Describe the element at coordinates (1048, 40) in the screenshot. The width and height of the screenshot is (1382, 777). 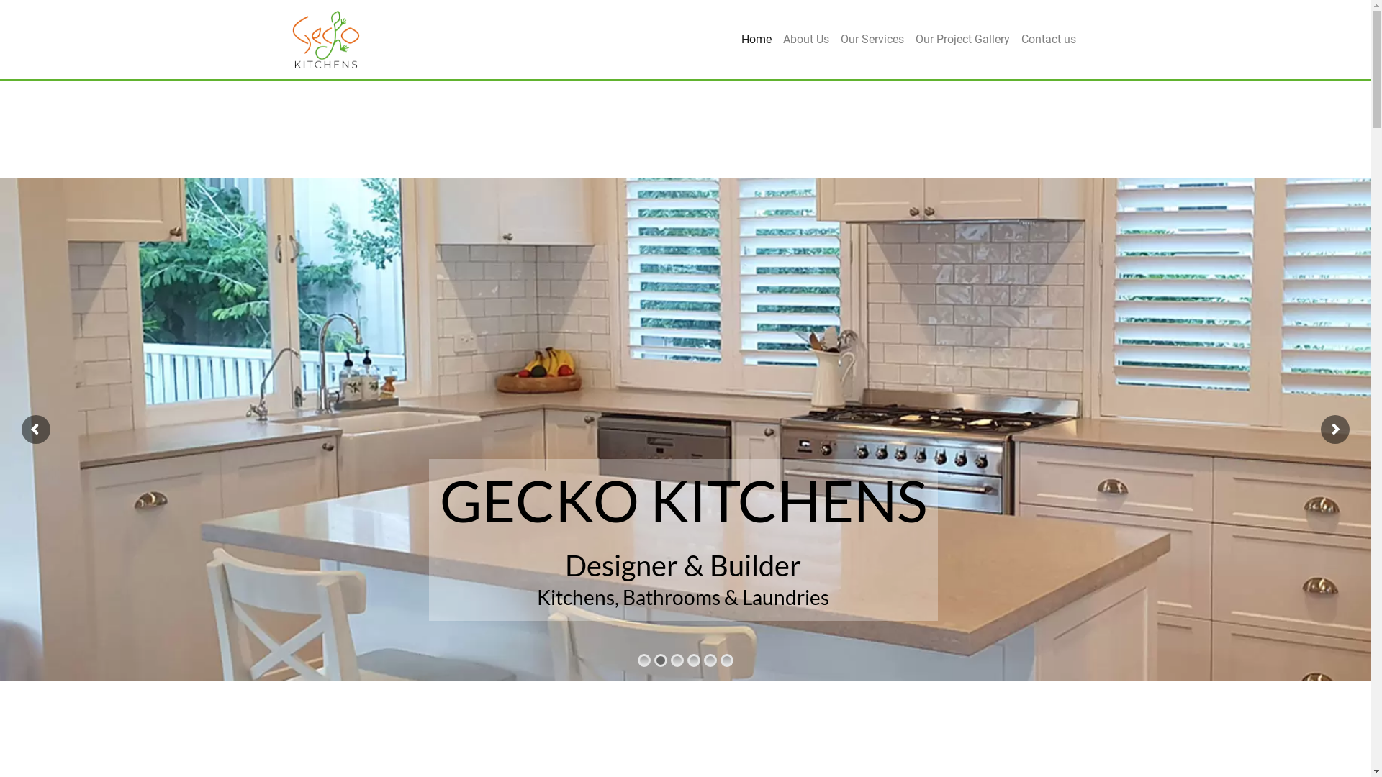
I see `Contact us` at that location.